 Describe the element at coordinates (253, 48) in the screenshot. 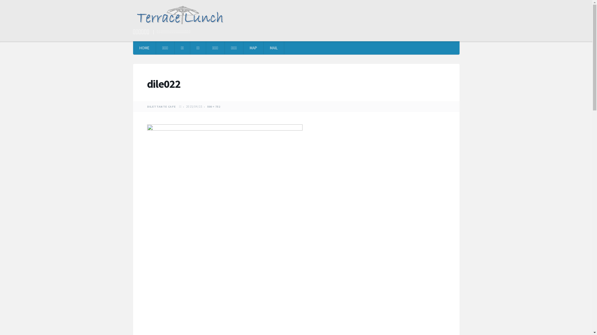

I see `MAP` at that location.